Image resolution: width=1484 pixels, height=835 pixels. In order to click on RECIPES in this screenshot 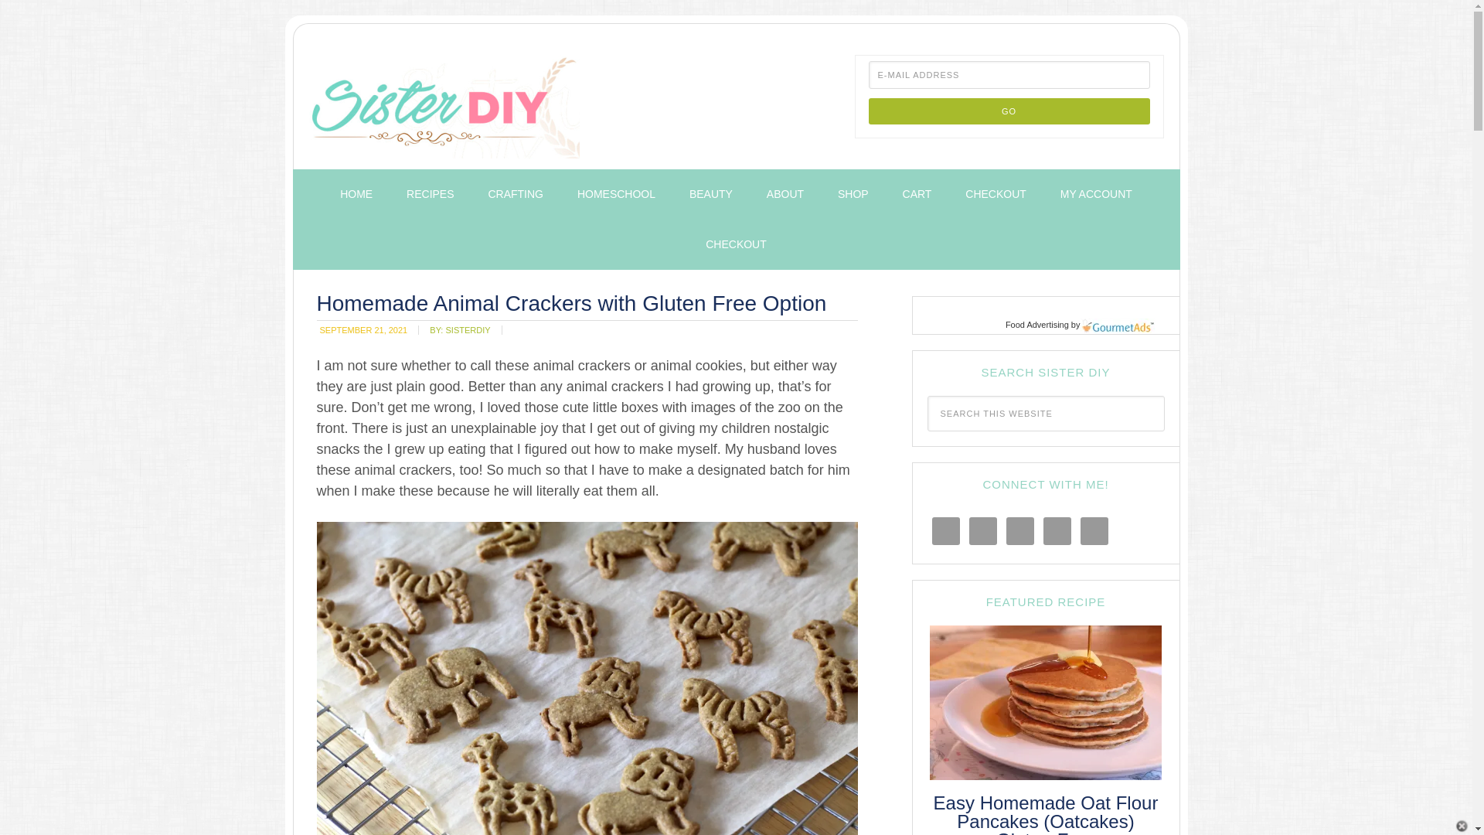, I will do `click(430, 195)`.